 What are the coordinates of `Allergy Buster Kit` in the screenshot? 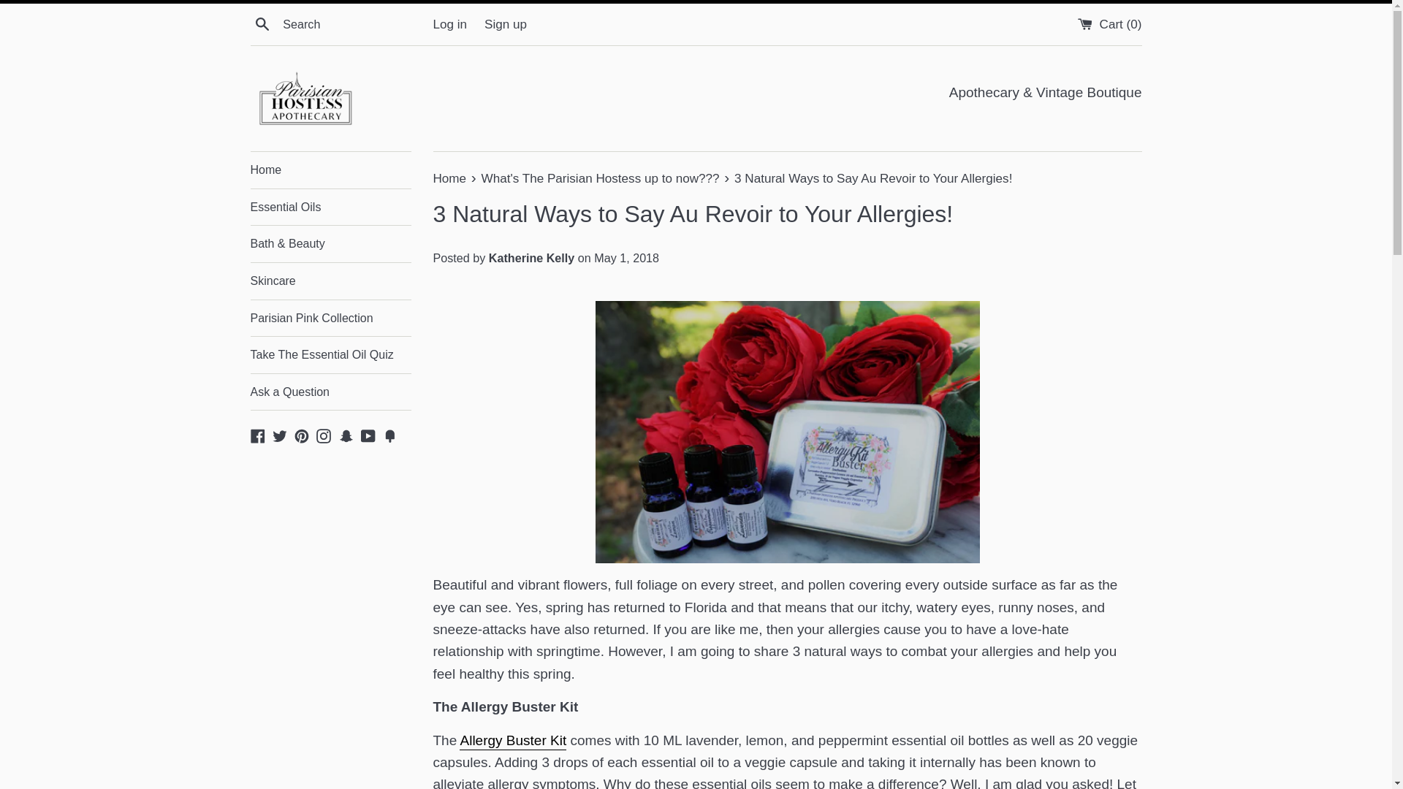 It's located at (513, 742).